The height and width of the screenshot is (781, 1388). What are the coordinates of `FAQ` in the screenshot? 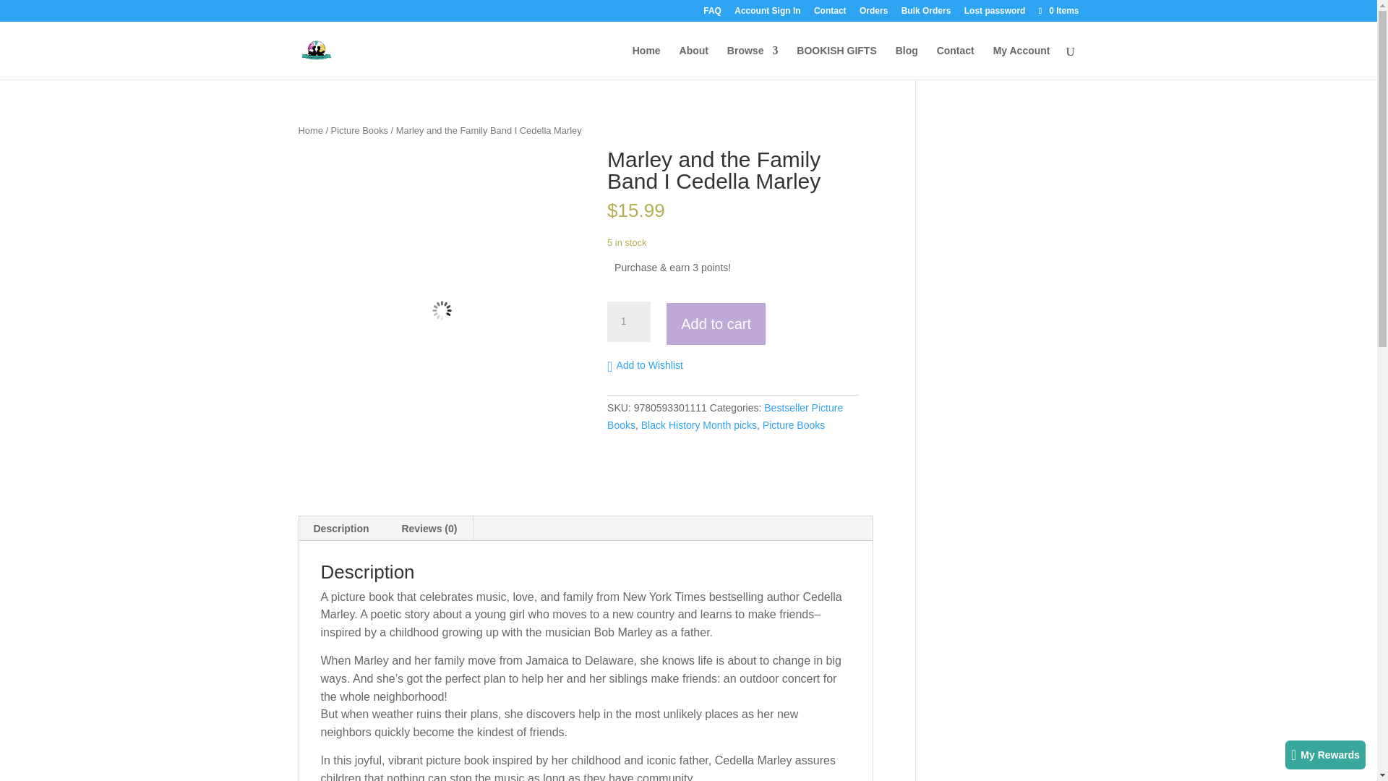 It's located at (713, 14).